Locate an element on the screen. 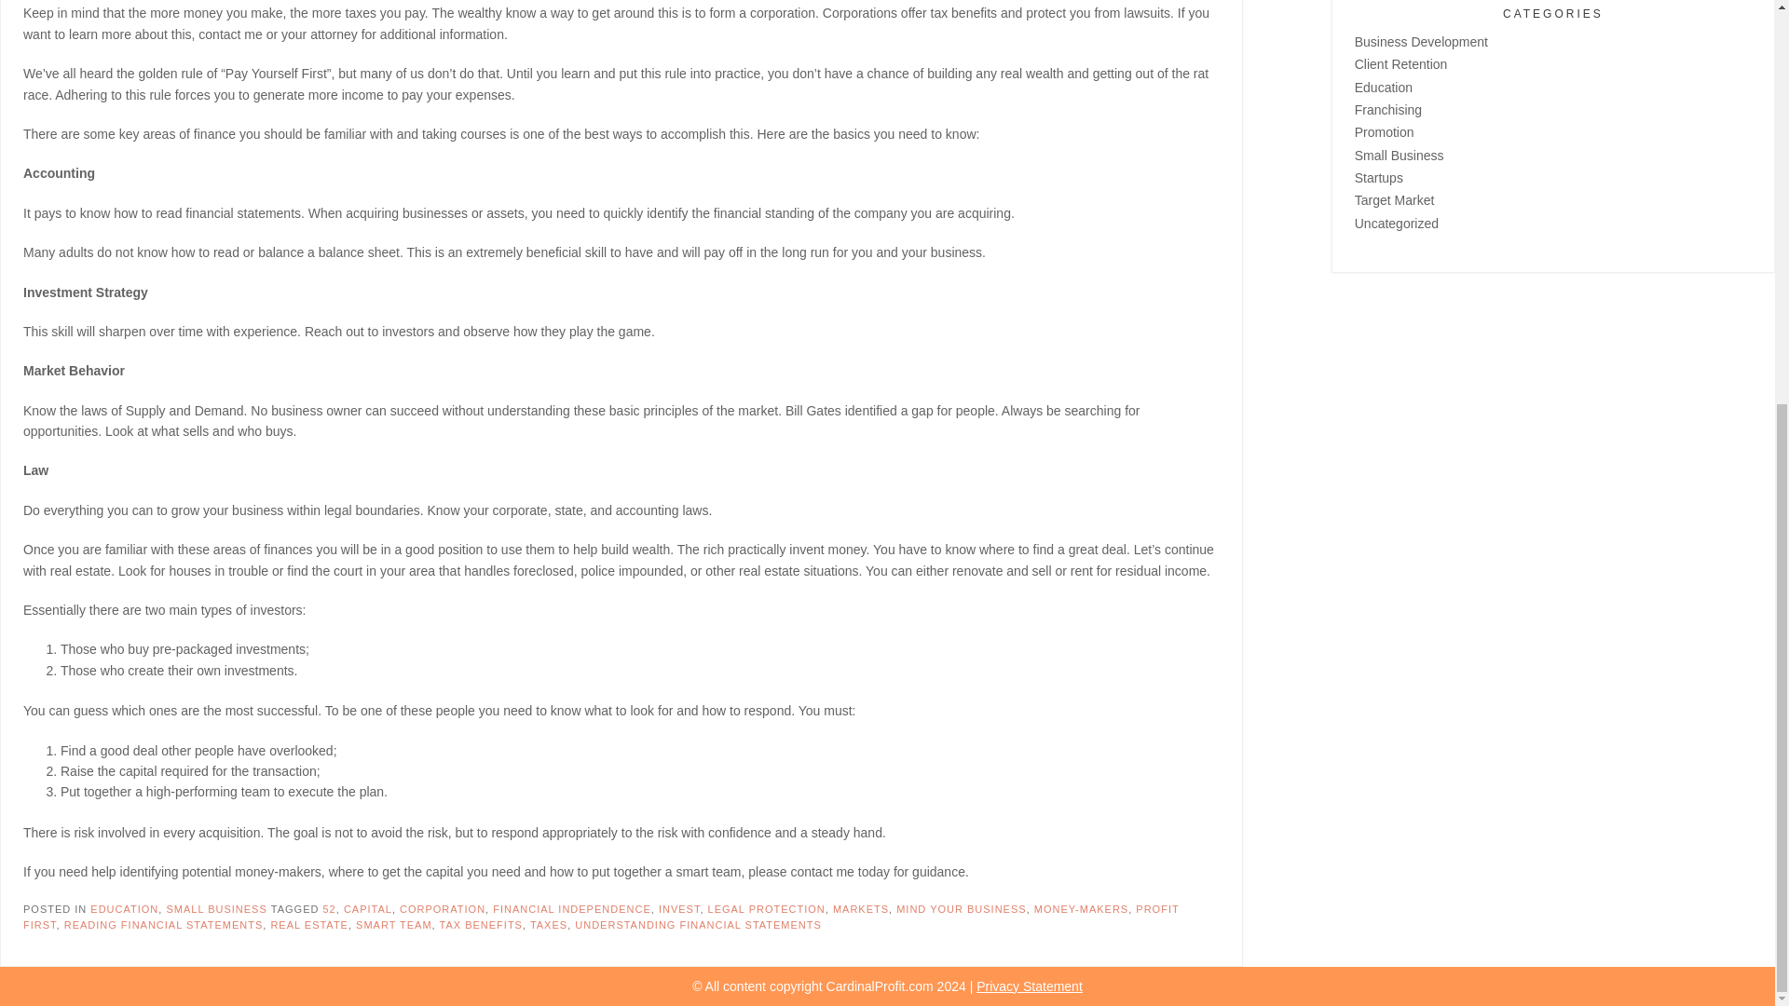  FINANCIAL INDEPENDENCE is located at coordinates (572, 908).